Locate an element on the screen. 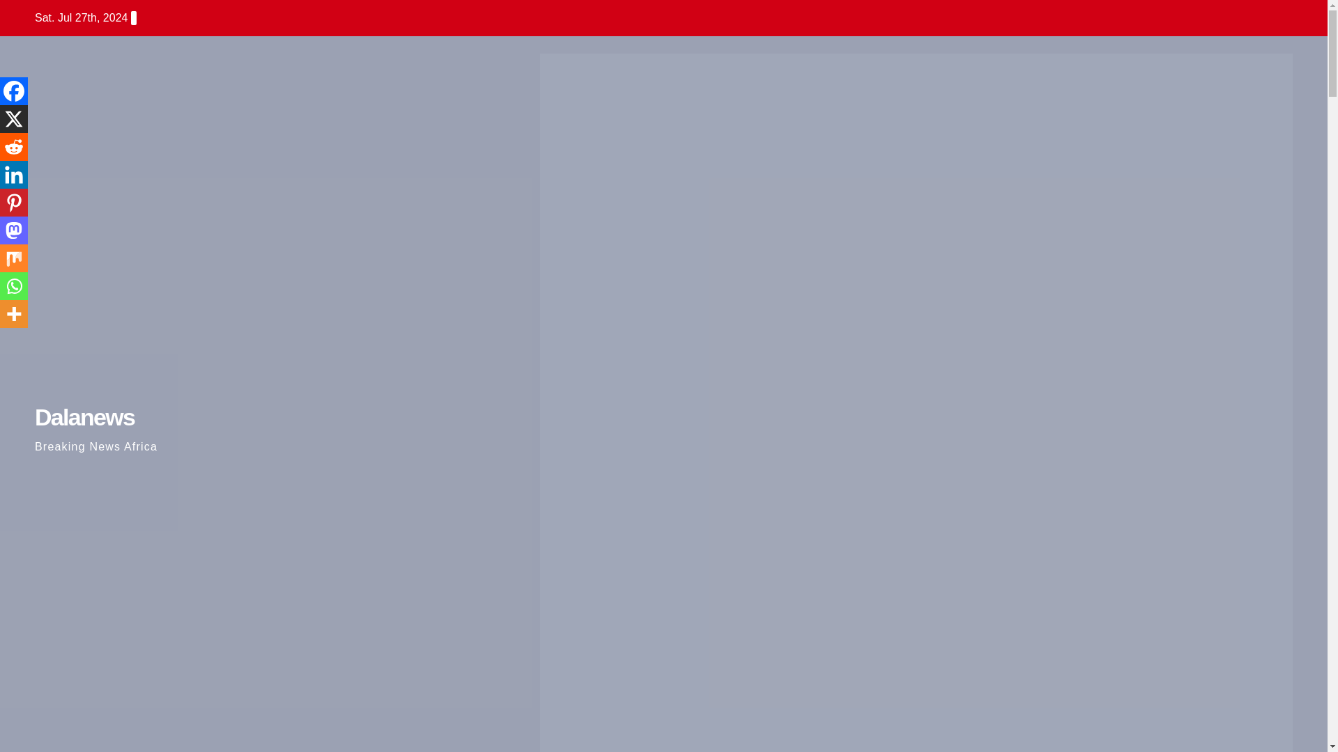  Reddit is located at coordinates (14, 147).